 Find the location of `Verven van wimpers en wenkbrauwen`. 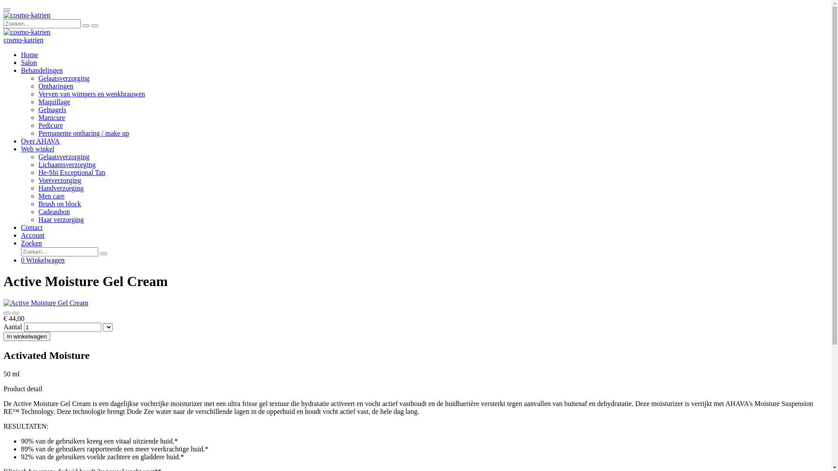

Verven van wimpers en wenkbrauwen is located at coordinates (92, 94).